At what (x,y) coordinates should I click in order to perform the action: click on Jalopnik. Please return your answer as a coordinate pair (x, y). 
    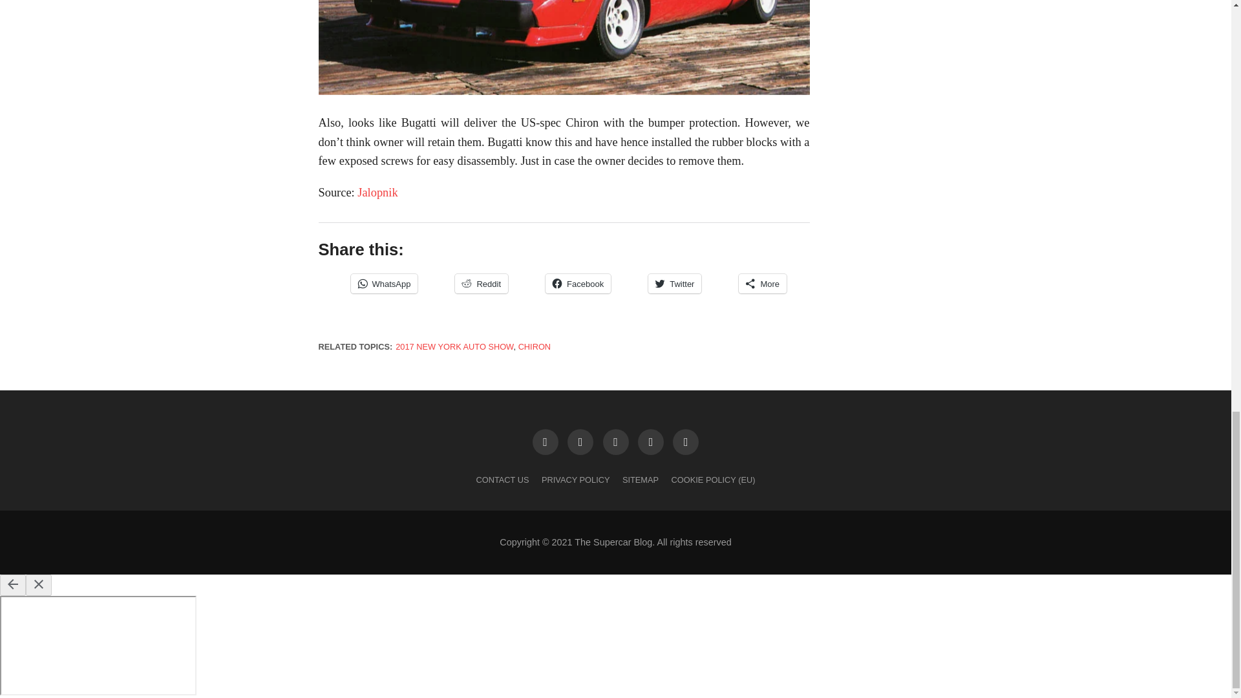
    Looking at the image, I should click on (377, 193).